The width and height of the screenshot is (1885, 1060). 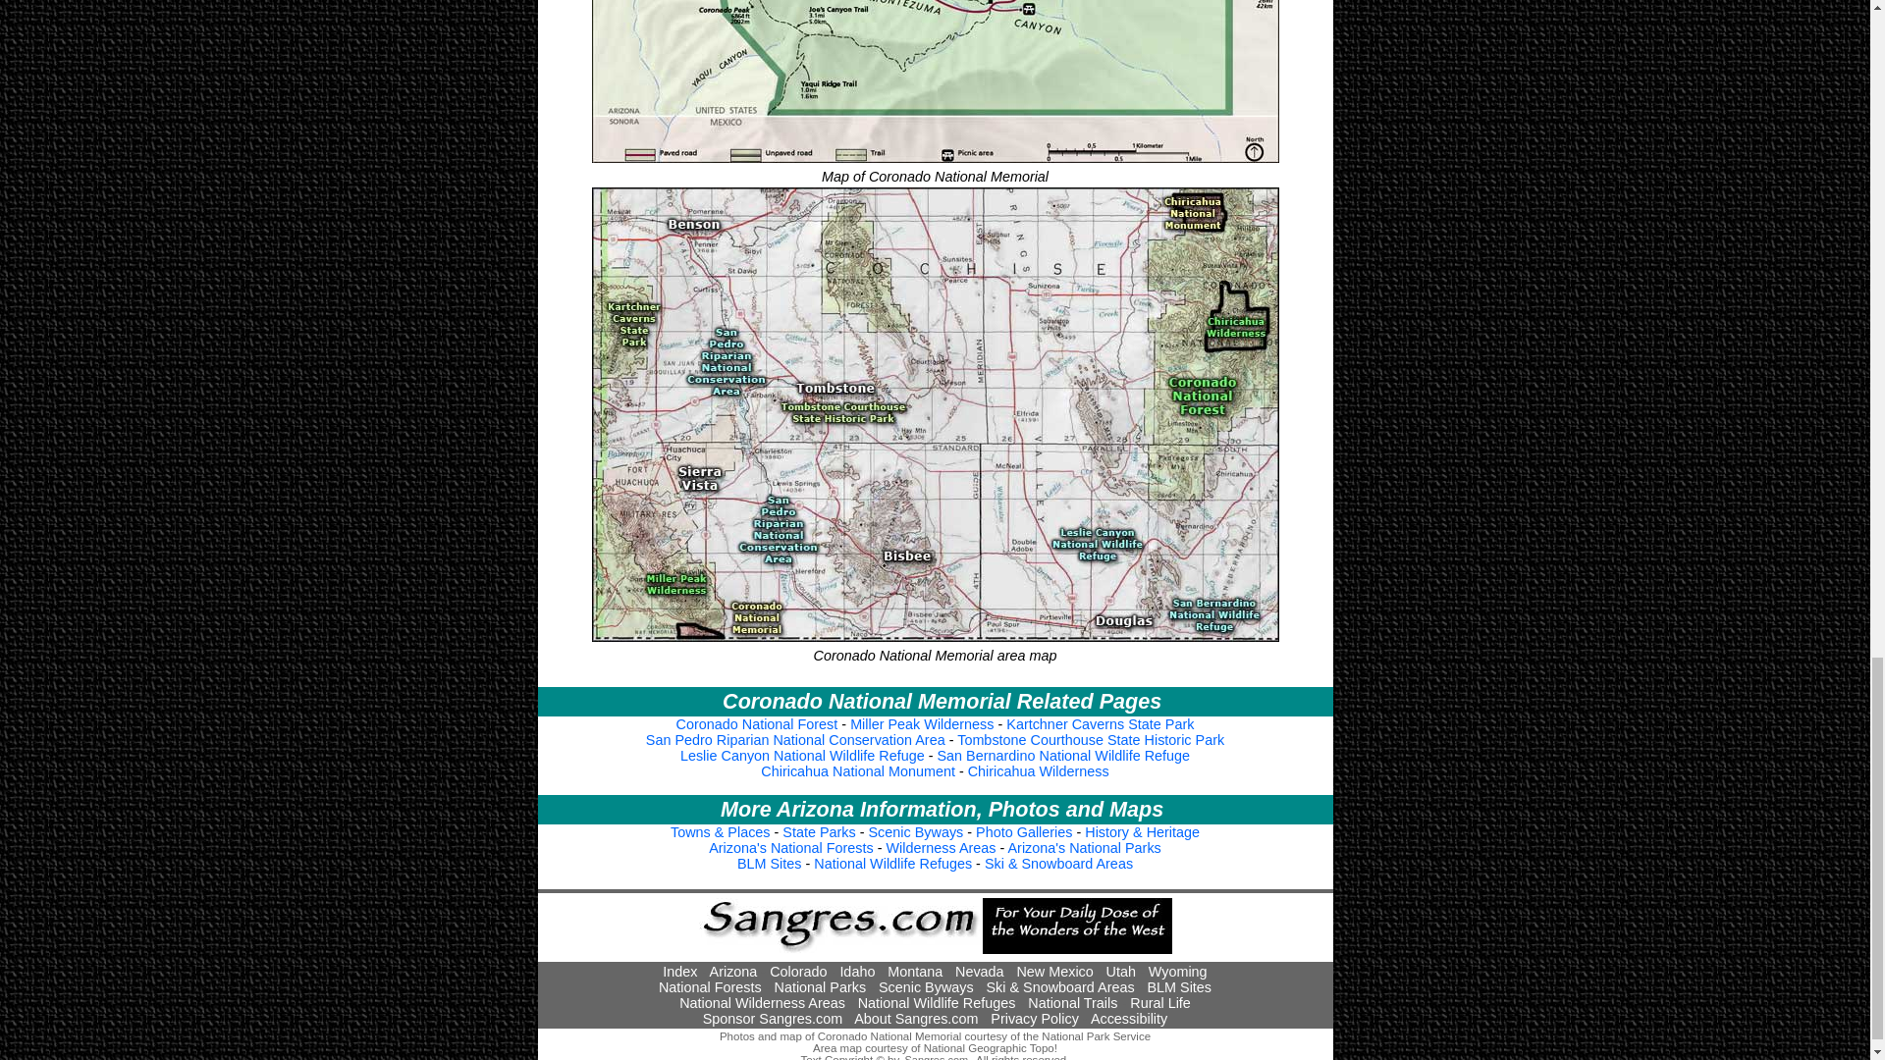 What do you see at coordinates (821, 987) in the screenshot?
I see `National Parks` at bounding box center [821, 987].